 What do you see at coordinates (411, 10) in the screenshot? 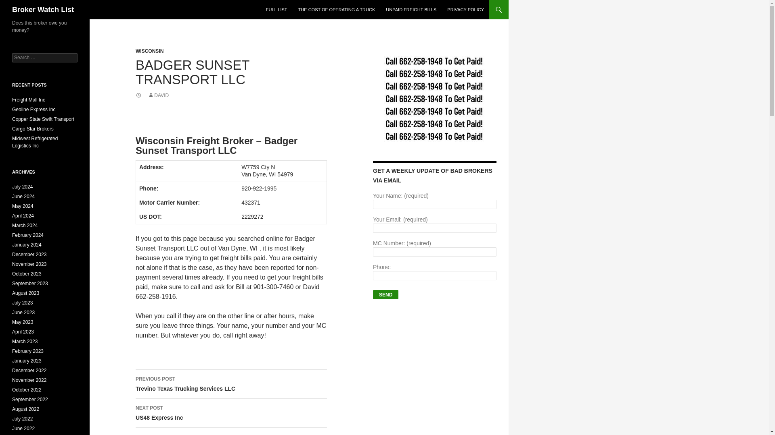
I see `UNPAID FREIGHT BILLS` at bounding box center [411, 10].